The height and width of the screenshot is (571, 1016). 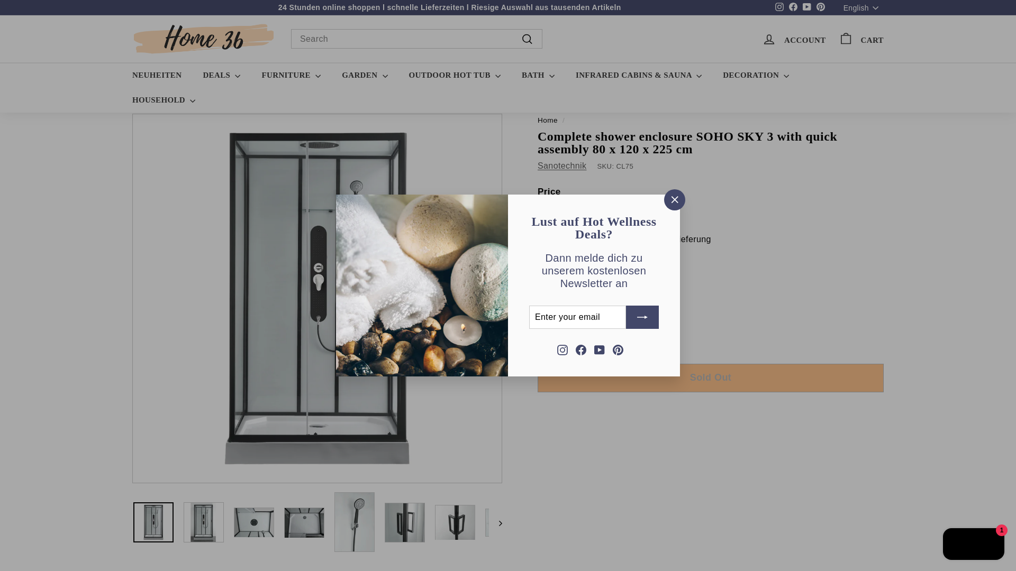 I want to click on English, so click(x=864, y=8).